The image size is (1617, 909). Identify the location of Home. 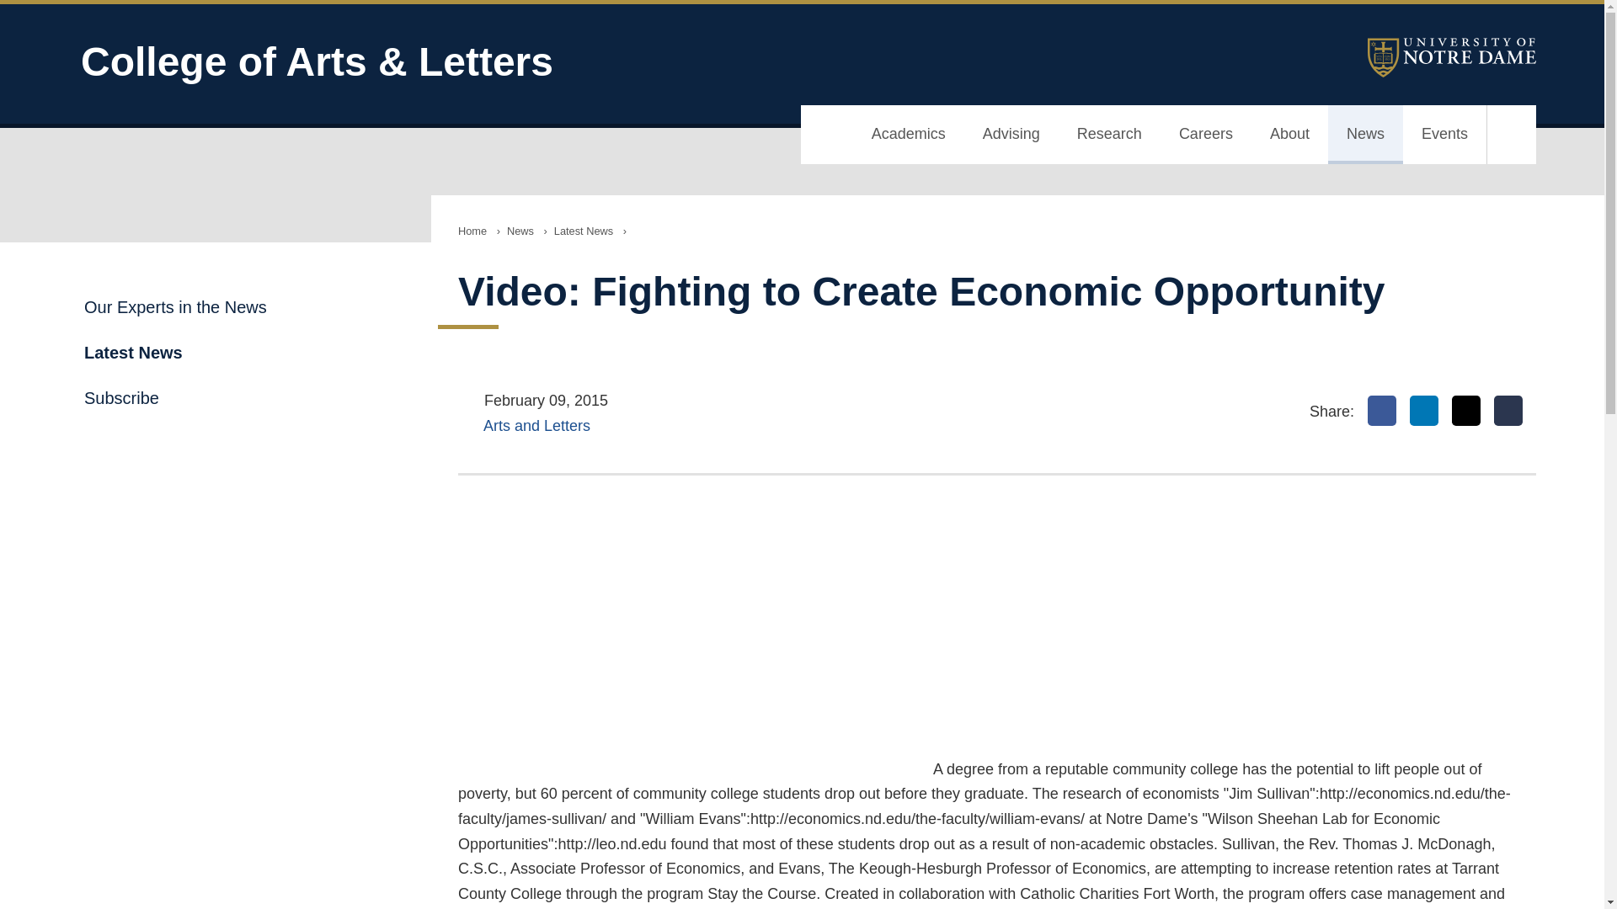
(472, 231).